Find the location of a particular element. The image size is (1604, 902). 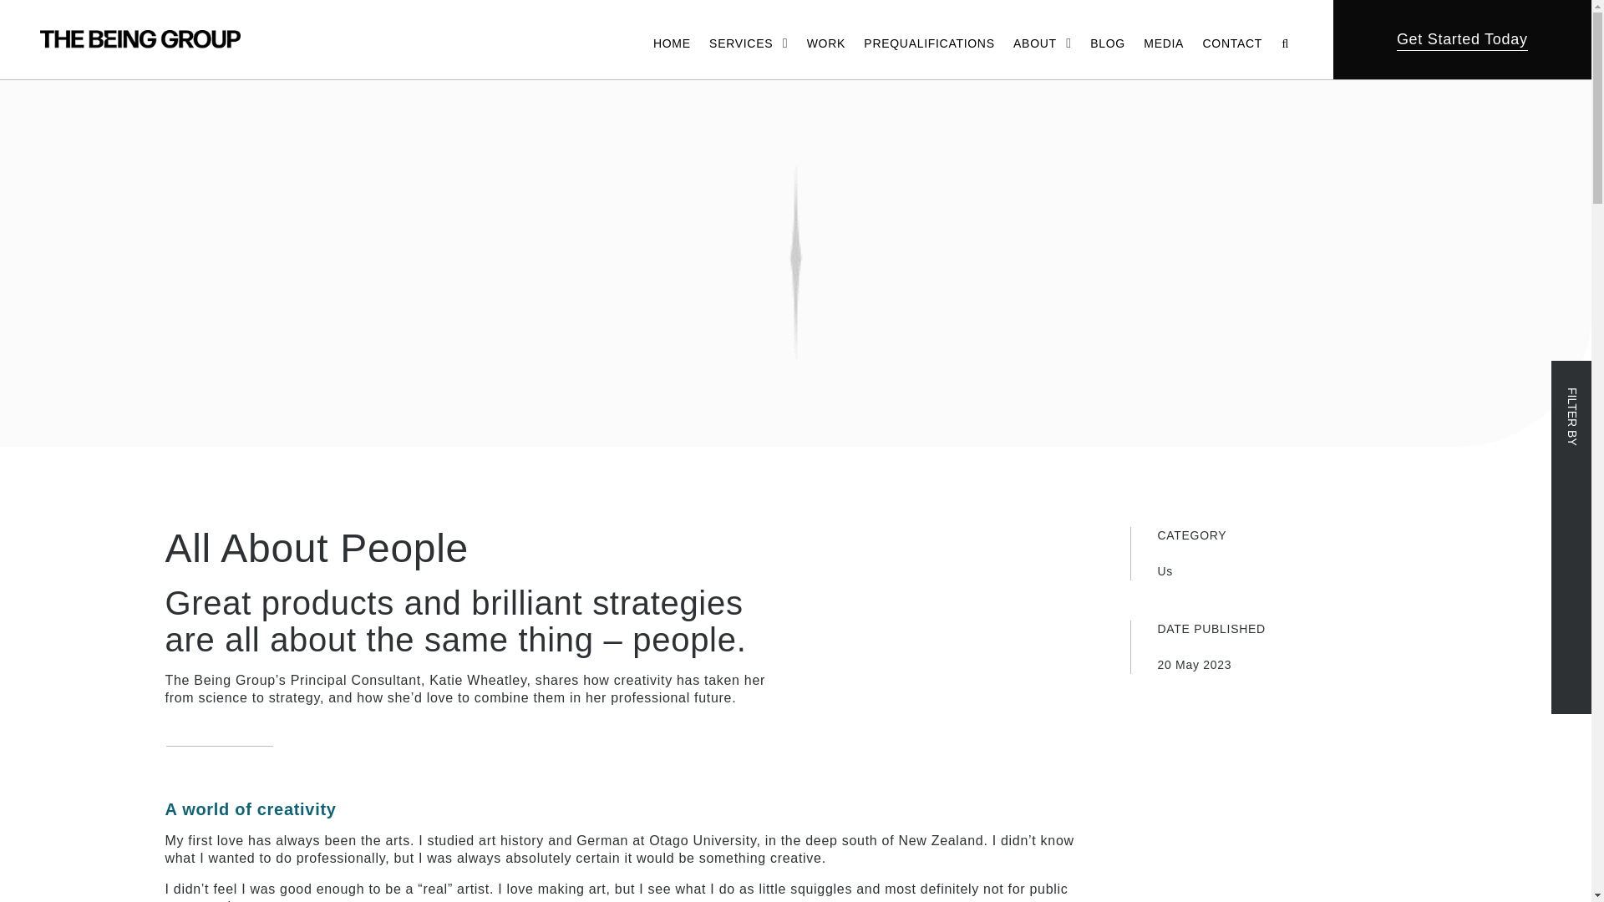

WORK is located at coordinates (825, 42).